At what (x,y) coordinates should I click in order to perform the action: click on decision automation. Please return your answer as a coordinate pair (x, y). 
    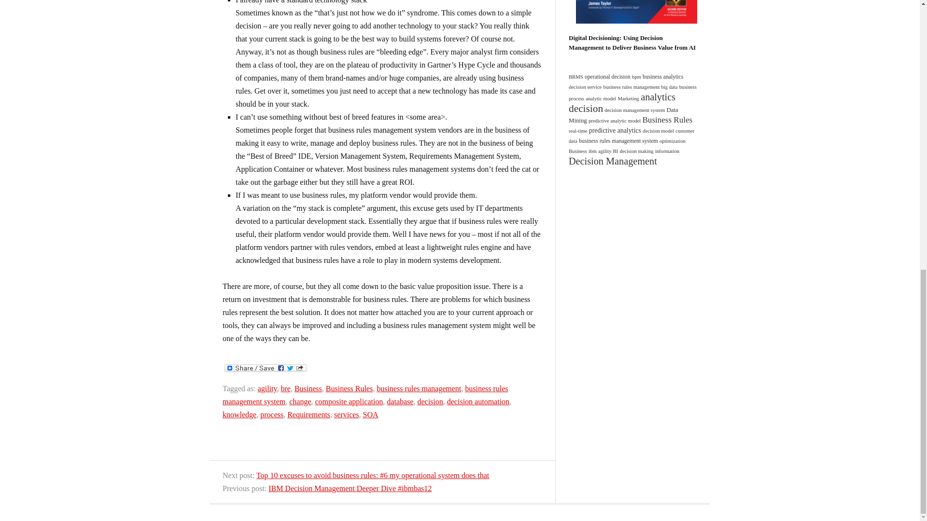
    Looking at the image, I should click on (478, 401).